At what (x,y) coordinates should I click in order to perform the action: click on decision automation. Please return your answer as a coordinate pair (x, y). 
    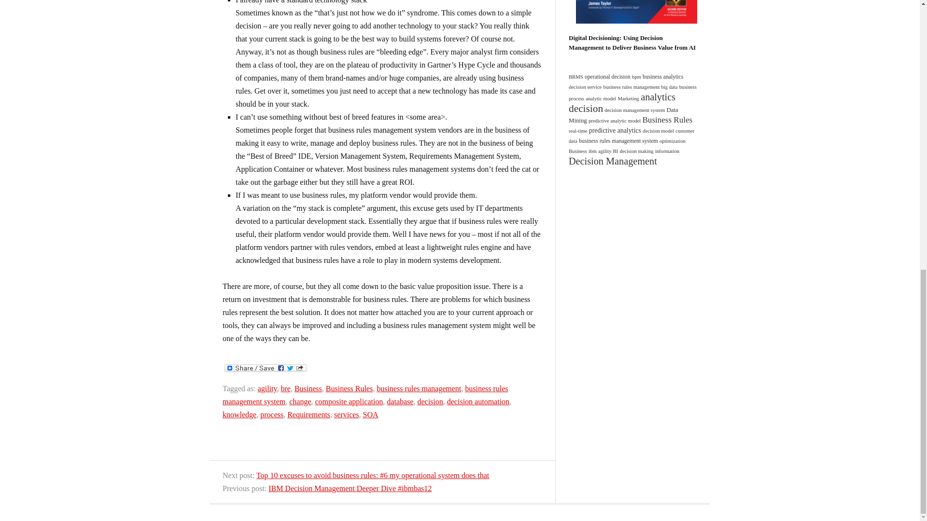
    Looking at the image, I should click on (478, 401).